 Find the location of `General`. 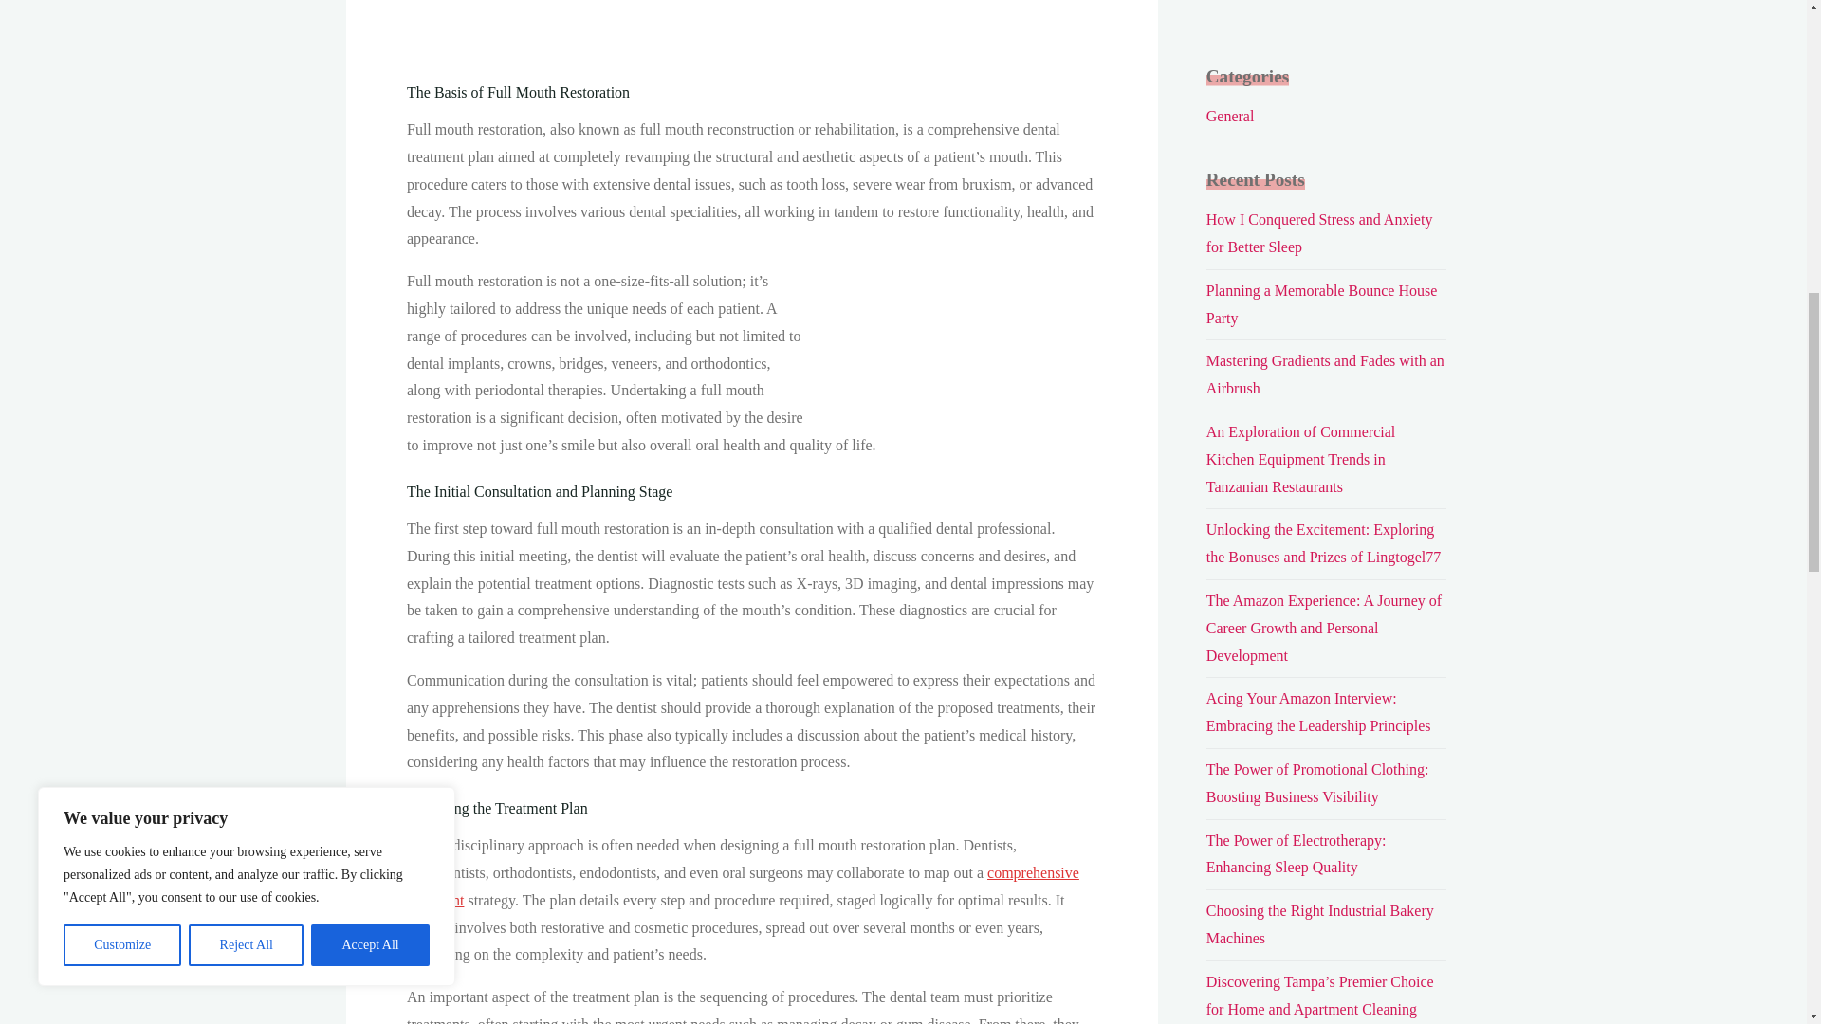

General is located at coordinates (1229, 116).